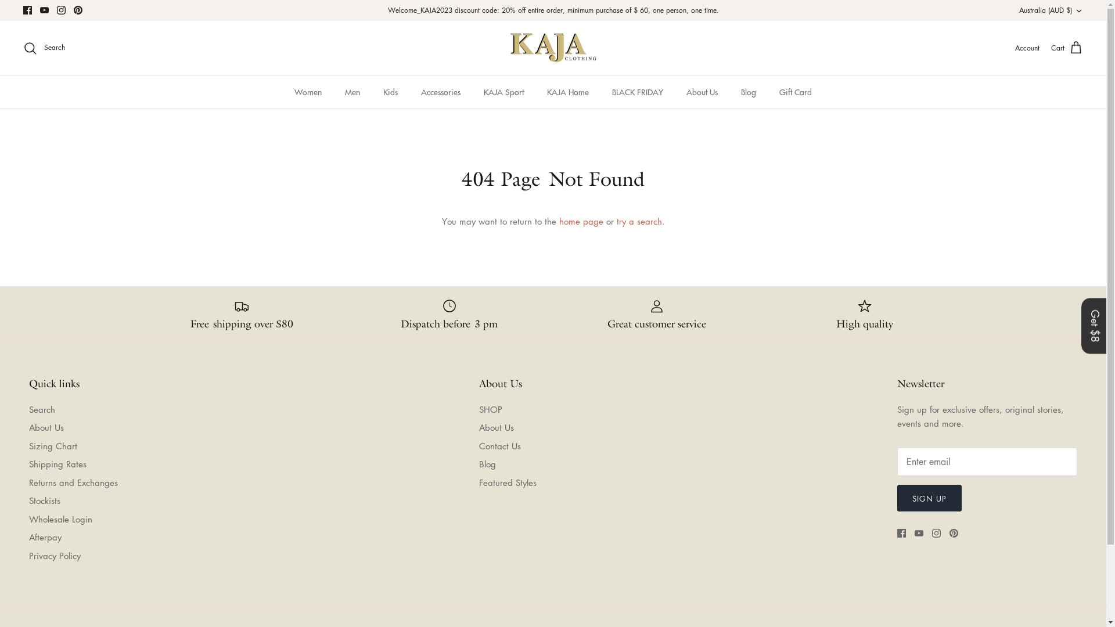  Describe the element at coordinates (58, 464) in the screenshot. I see `Shipping Rates` at that location.